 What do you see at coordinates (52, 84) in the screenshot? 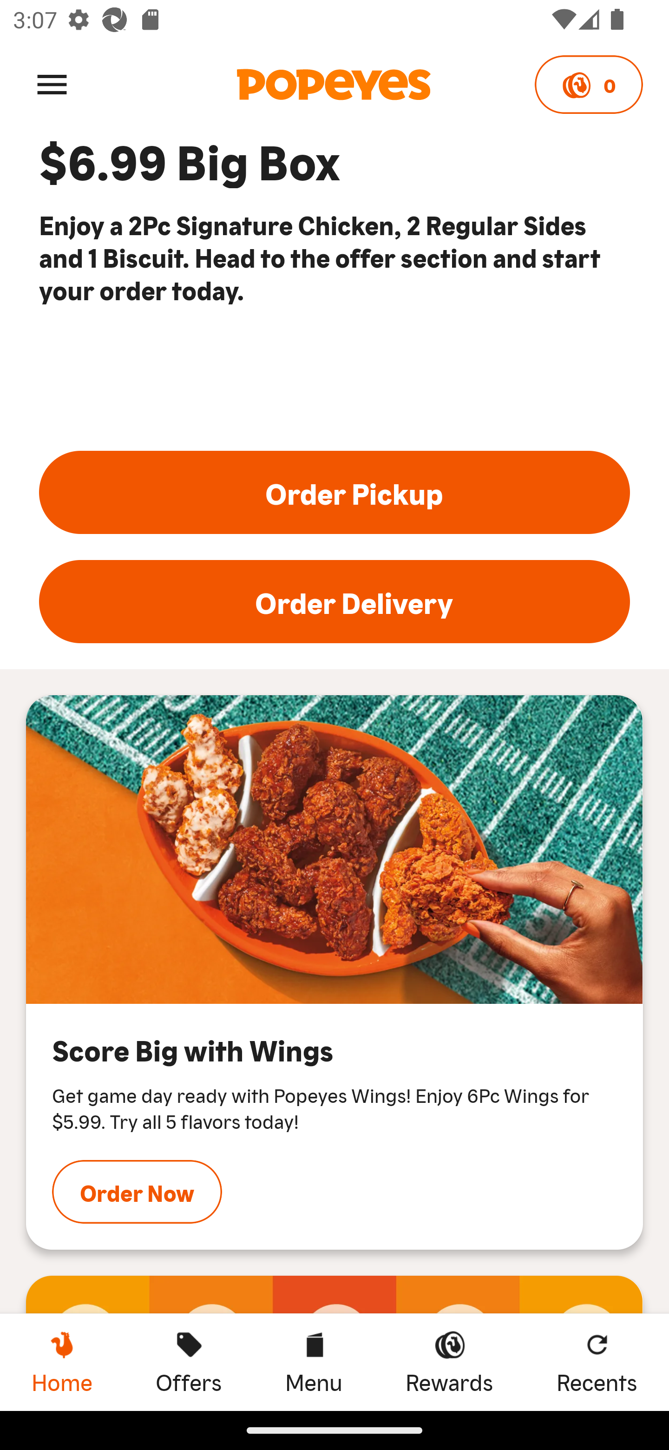
I see `Menu ` at bounding box center [52, 84].